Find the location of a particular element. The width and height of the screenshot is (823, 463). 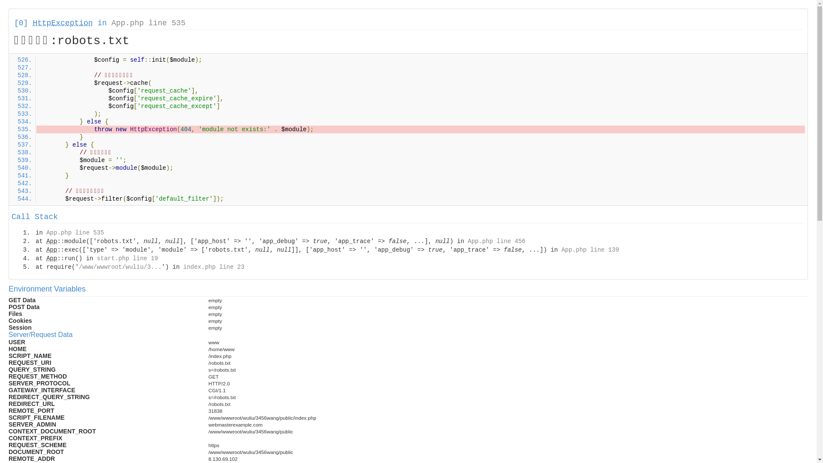

/www/wwwroot/wuliu/3... is located at coordinates (120, 267).